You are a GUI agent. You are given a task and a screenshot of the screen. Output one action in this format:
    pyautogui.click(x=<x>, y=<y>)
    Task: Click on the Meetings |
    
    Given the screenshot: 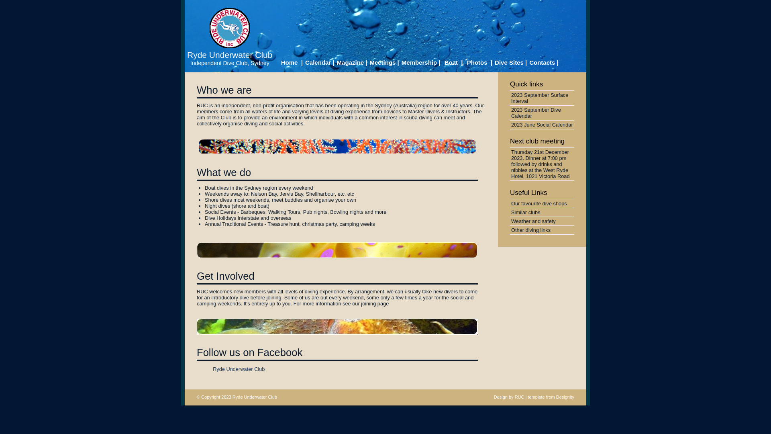 What is the action you would take?
    pyautogui.click(x=384, y=63)
    